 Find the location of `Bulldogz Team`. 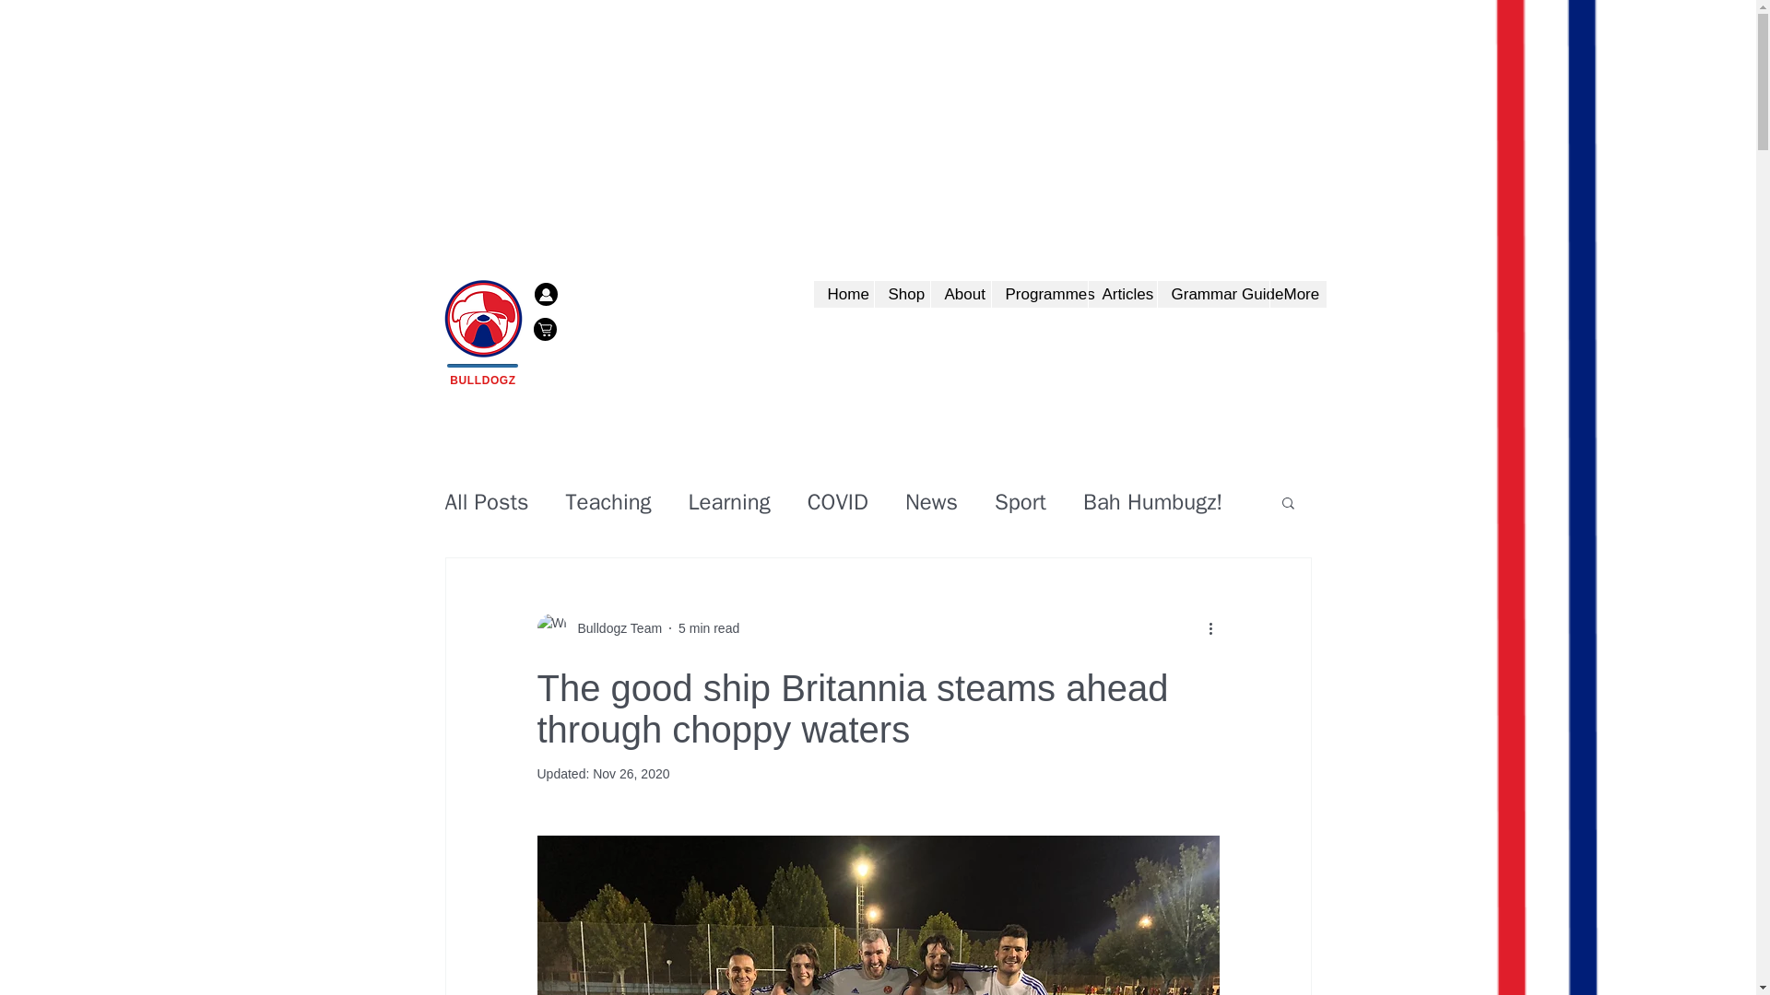

Bulldogz Team is located at coordinates (614, 628).